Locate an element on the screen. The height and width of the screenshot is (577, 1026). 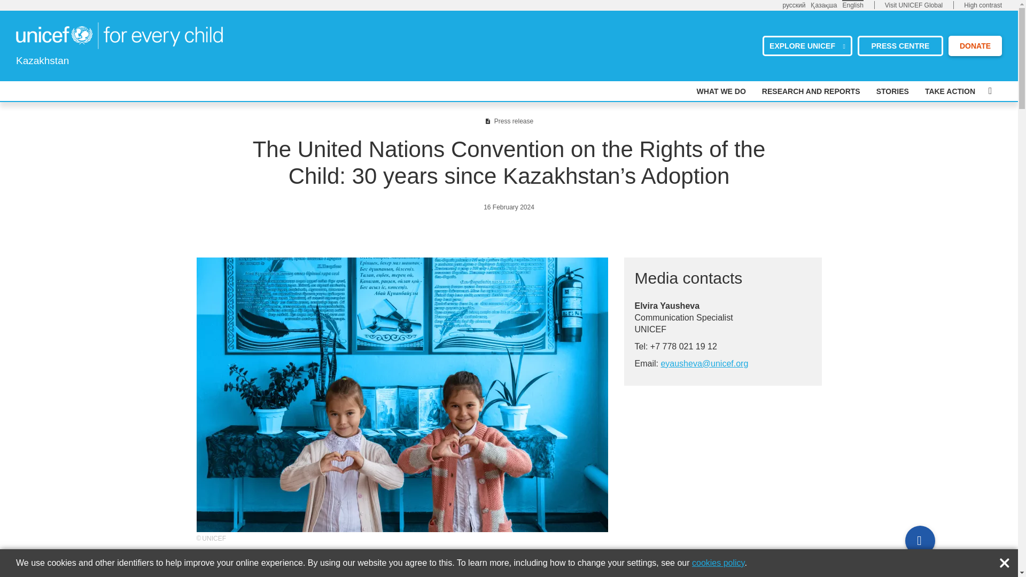
STORIES is located at coordinates (892, 91).